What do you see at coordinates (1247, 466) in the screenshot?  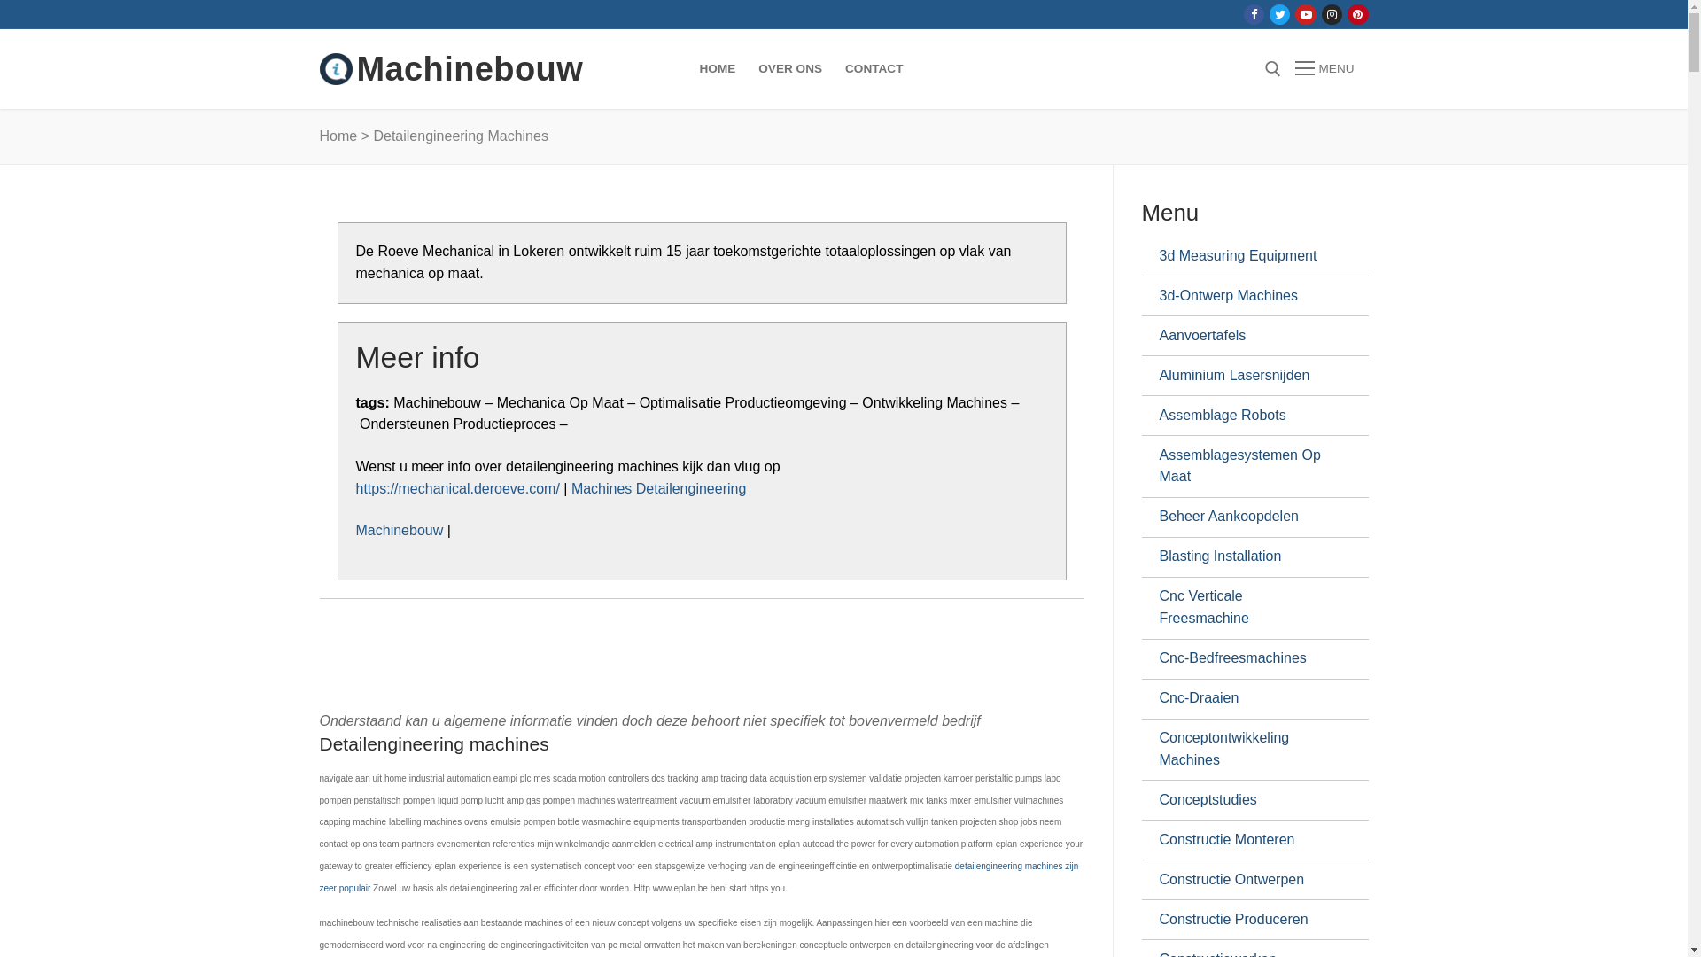 I see `Assemblagesystemen Op Maat` at bounding box center [1247, 466].